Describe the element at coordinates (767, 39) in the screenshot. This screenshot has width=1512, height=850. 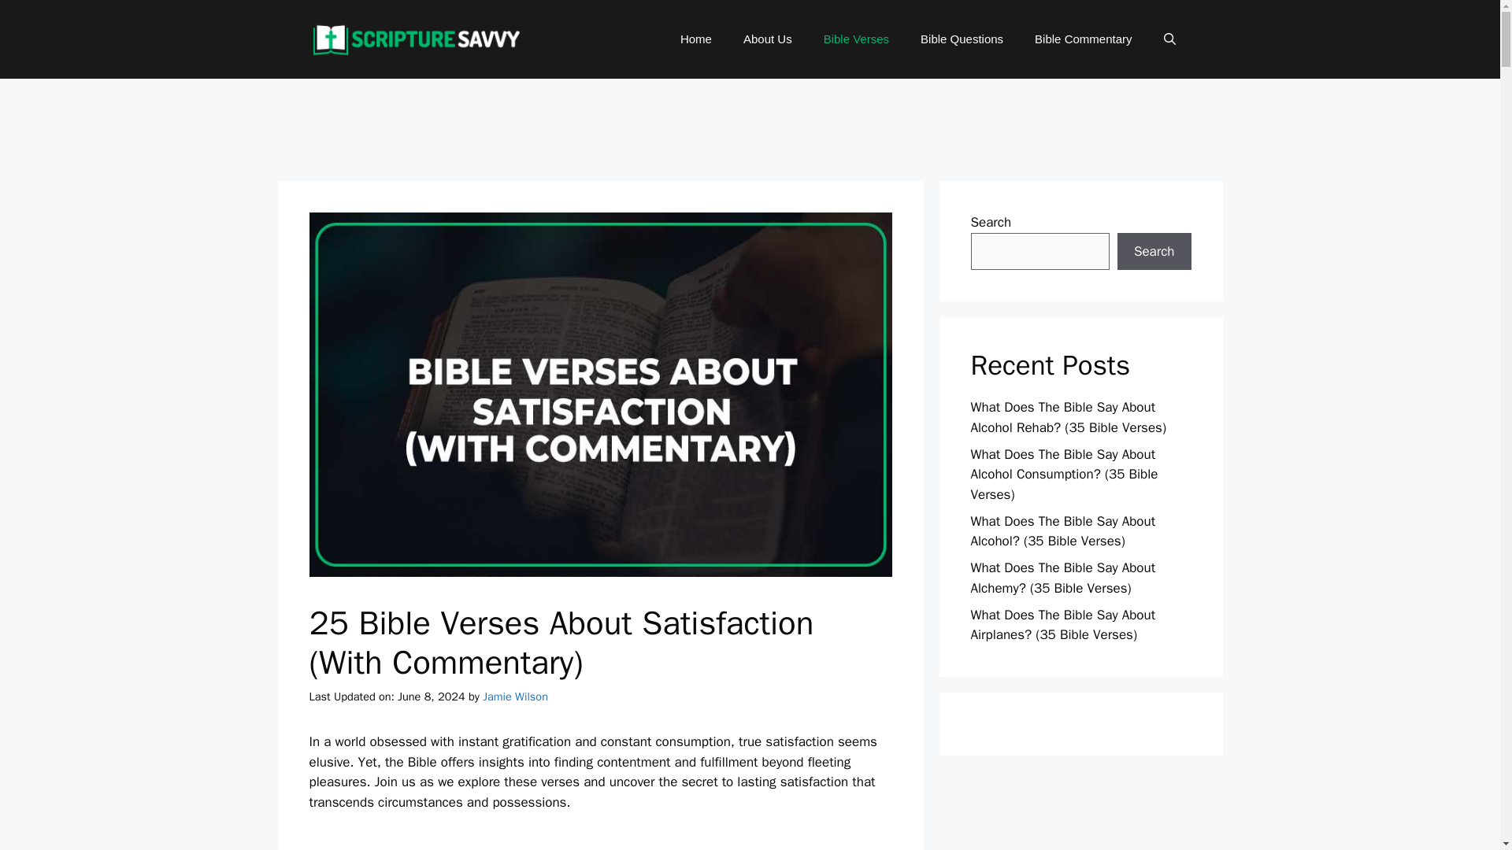
I see `About Us` at that location.